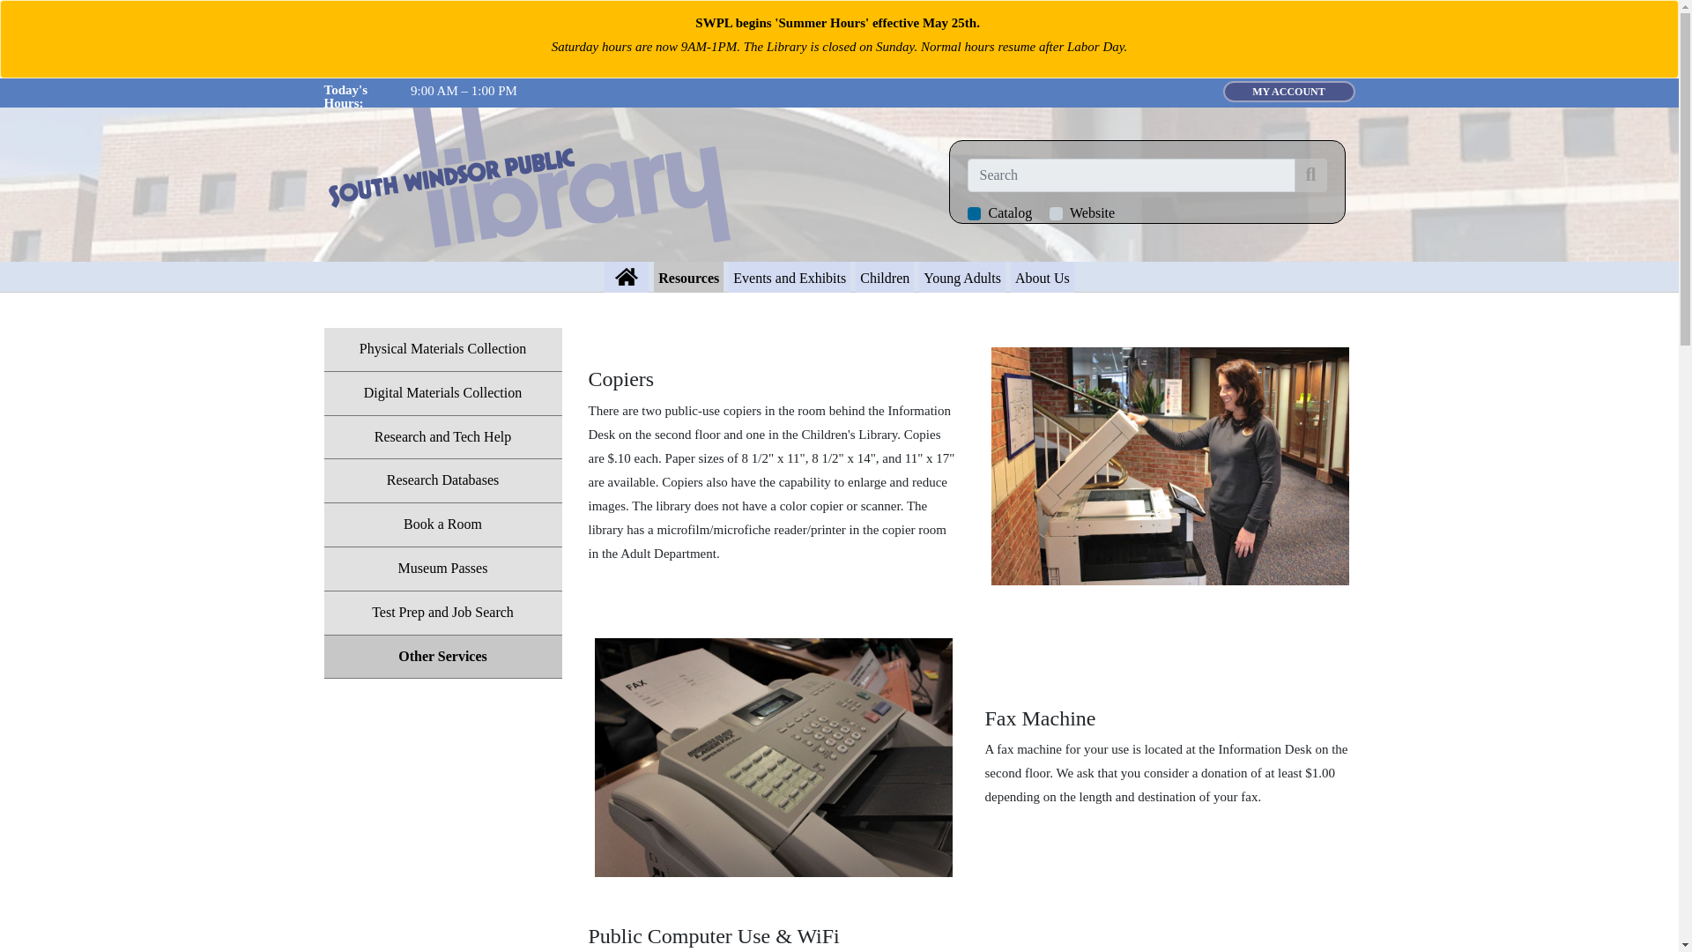 The image size is (1692, 952). What do you see at coordinates (688, 277) in the screenshot?
I see `Resources` at bounding box center [688, 277].